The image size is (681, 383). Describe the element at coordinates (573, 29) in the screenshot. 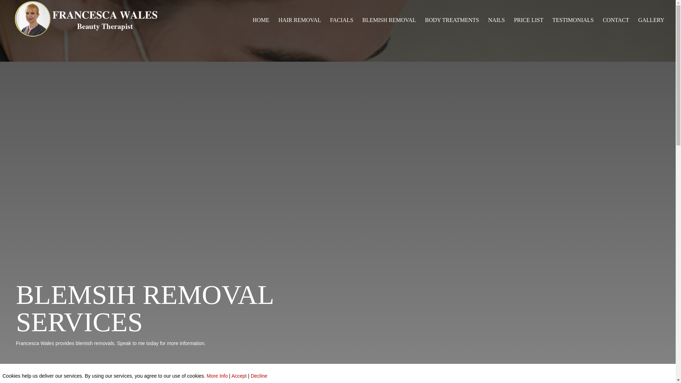

I see `TESTIMONIALS` at that location.